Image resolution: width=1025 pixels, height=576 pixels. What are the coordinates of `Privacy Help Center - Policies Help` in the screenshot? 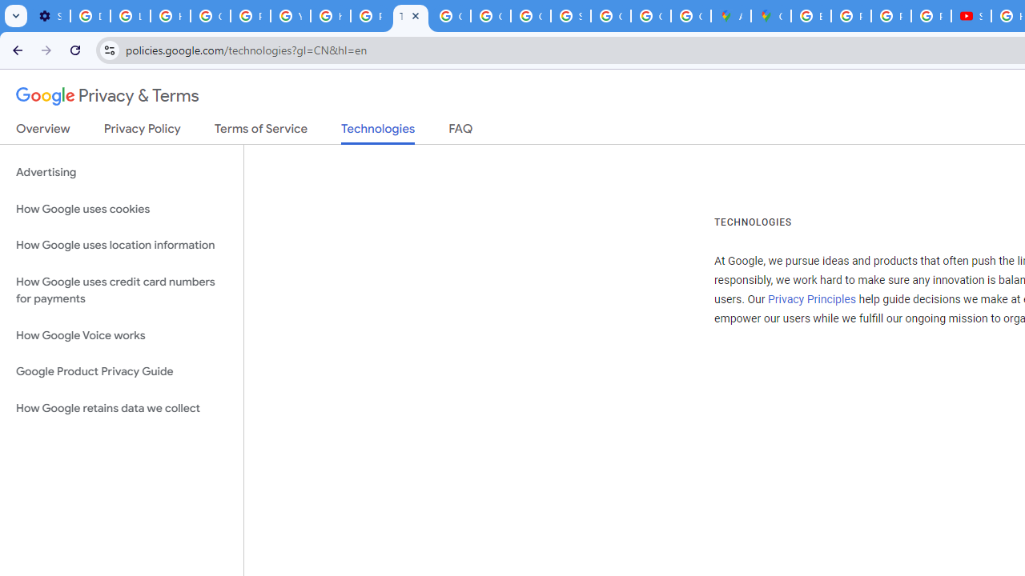 It's located at (850, 16).